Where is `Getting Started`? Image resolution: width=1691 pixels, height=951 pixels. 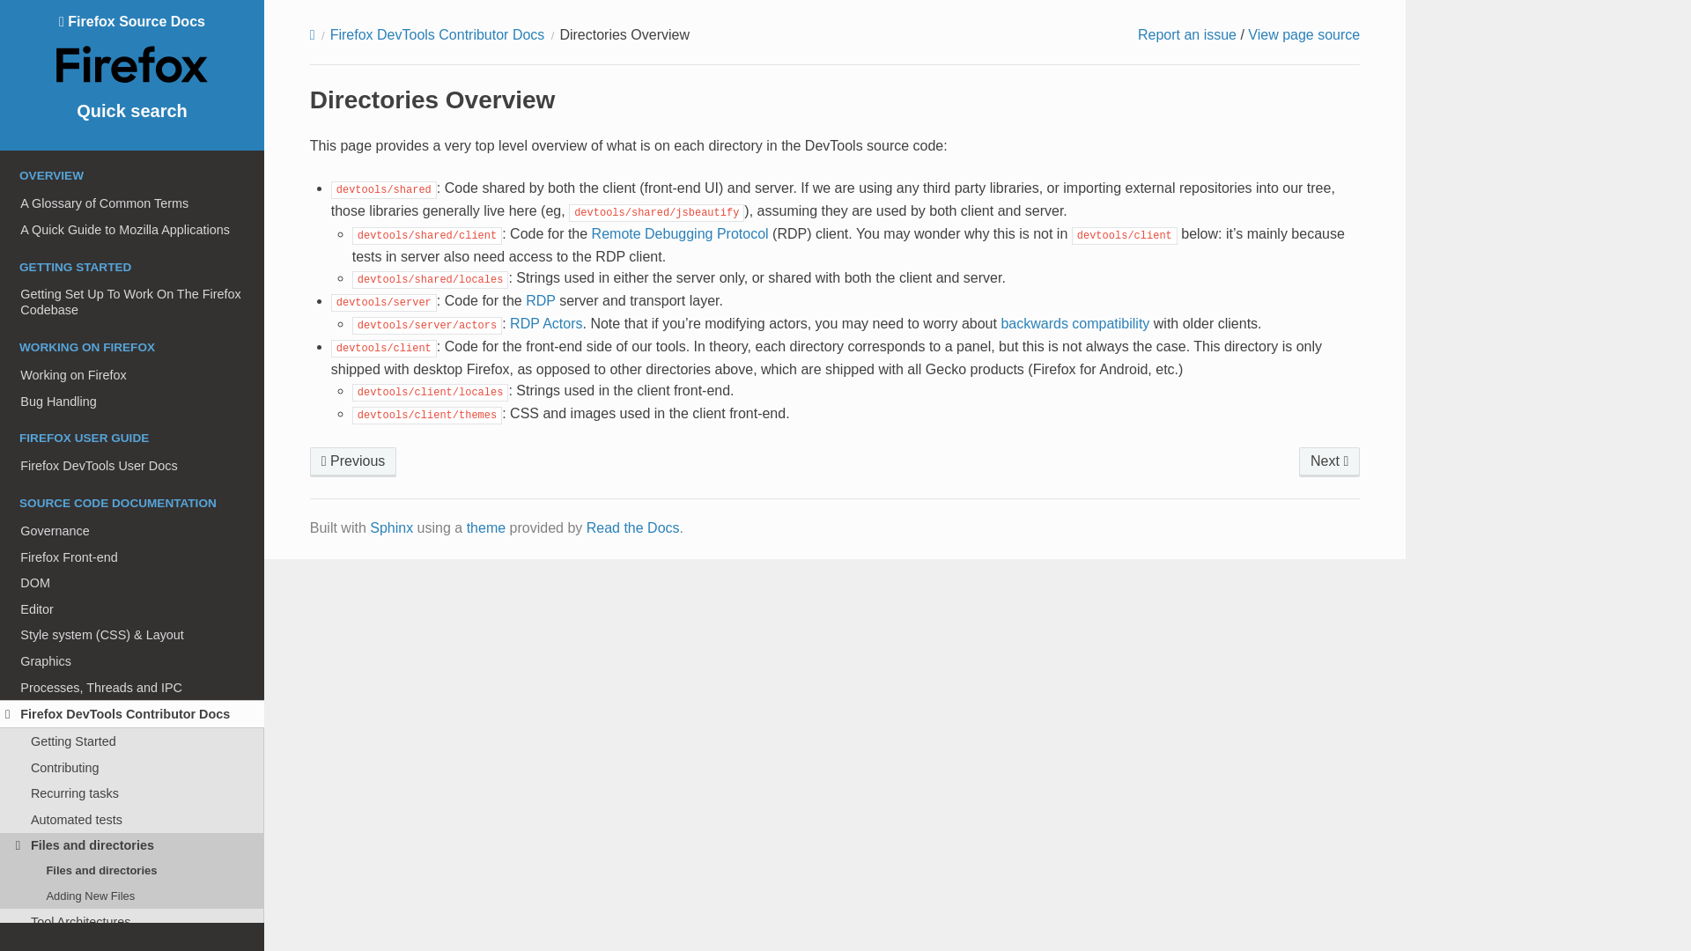
Getting Started is located at coordinates (132, 741).